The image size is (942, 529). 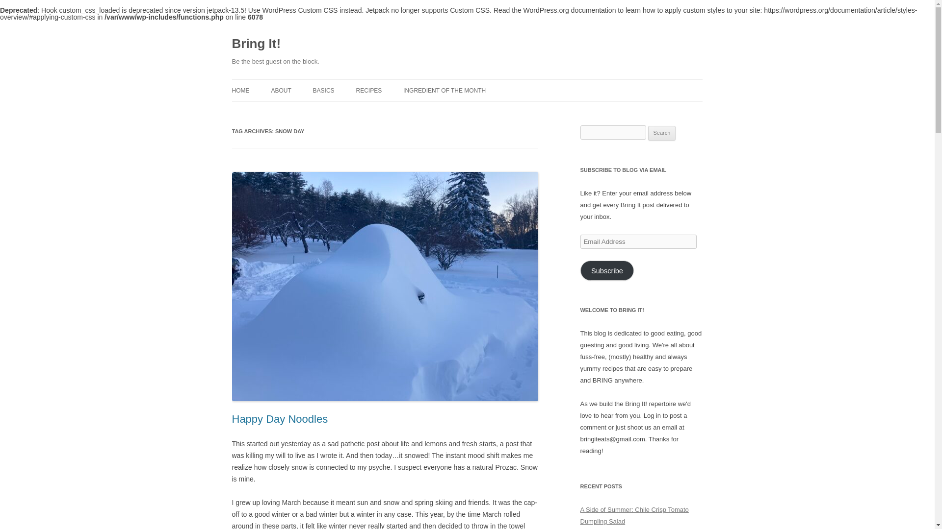 I want to click on GOOD GUESTING, so click(x=362, y=112).